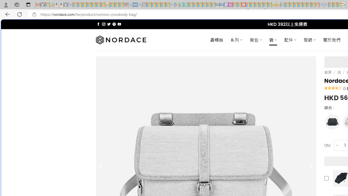 The height and width of the screenshot is (196, 348). Describe the element at coordinates (17, 4) in the screenshot. I see `Workspaces` at that location.